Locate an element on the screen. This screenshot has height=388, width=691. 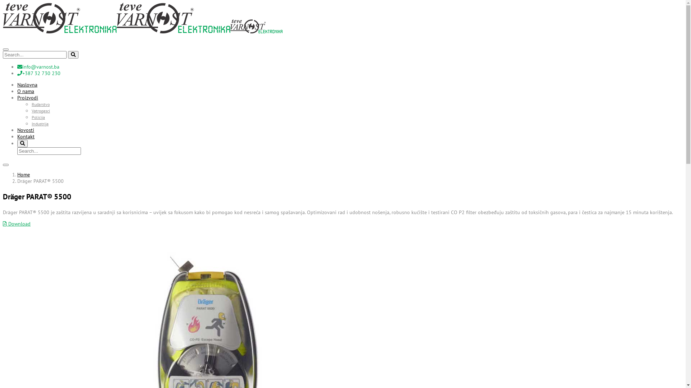
Download is located at coordinates (17, 224).